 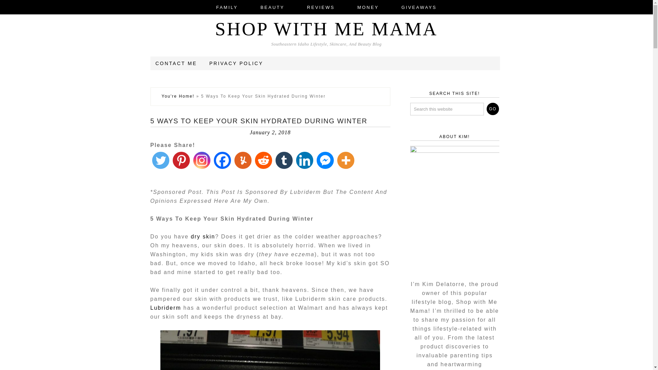 What do you see at coordinates (419, 7) in the screenshot?
I see `GIVEAWAYS` at bounding box center [419, 7].